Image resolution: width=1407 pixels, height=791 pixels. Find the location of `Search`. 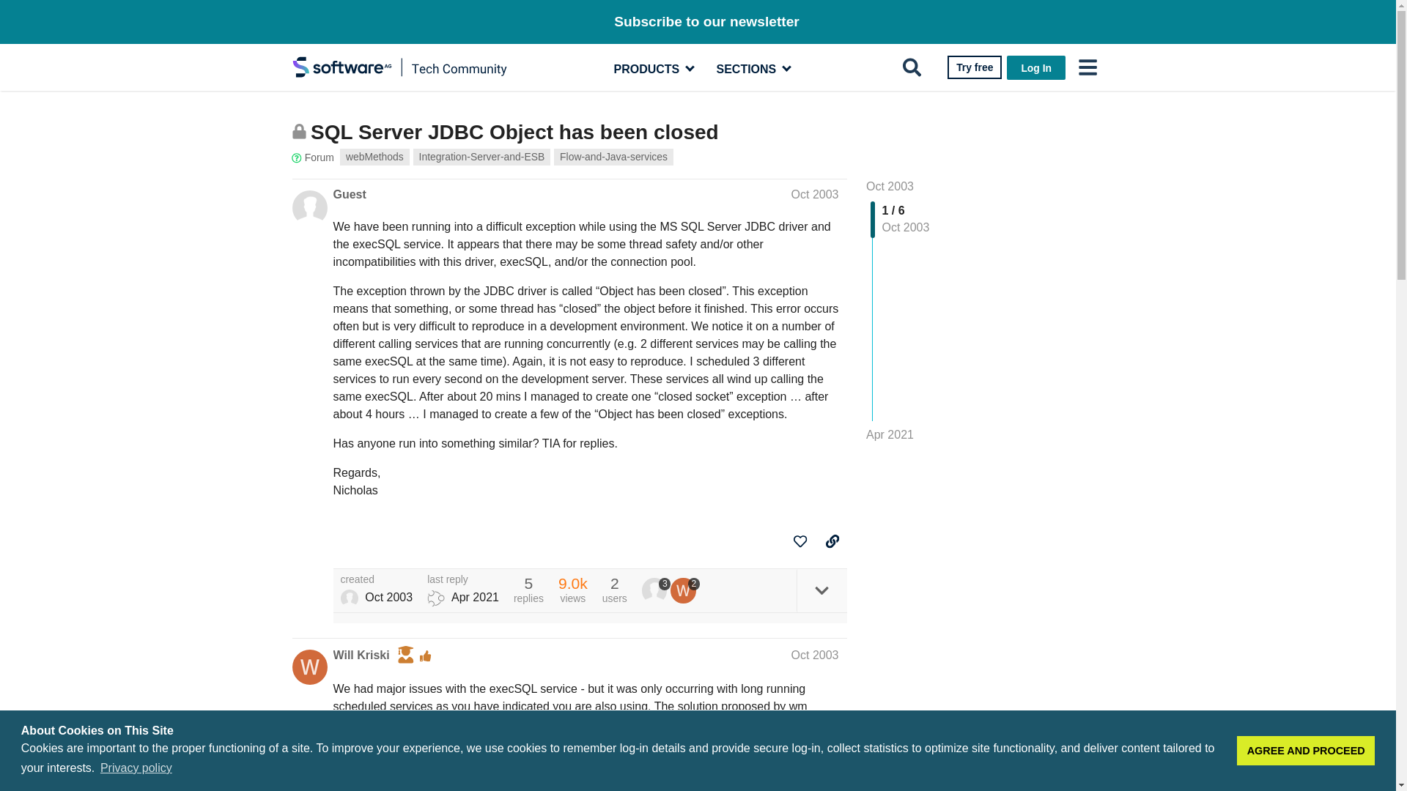

Search is located at coordinates (912, 67).